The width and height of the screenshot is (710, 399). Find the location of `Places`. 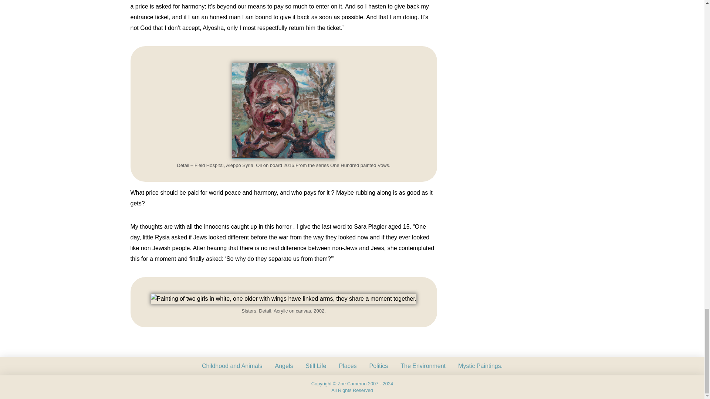

Places is located at coordinates (348, 366).